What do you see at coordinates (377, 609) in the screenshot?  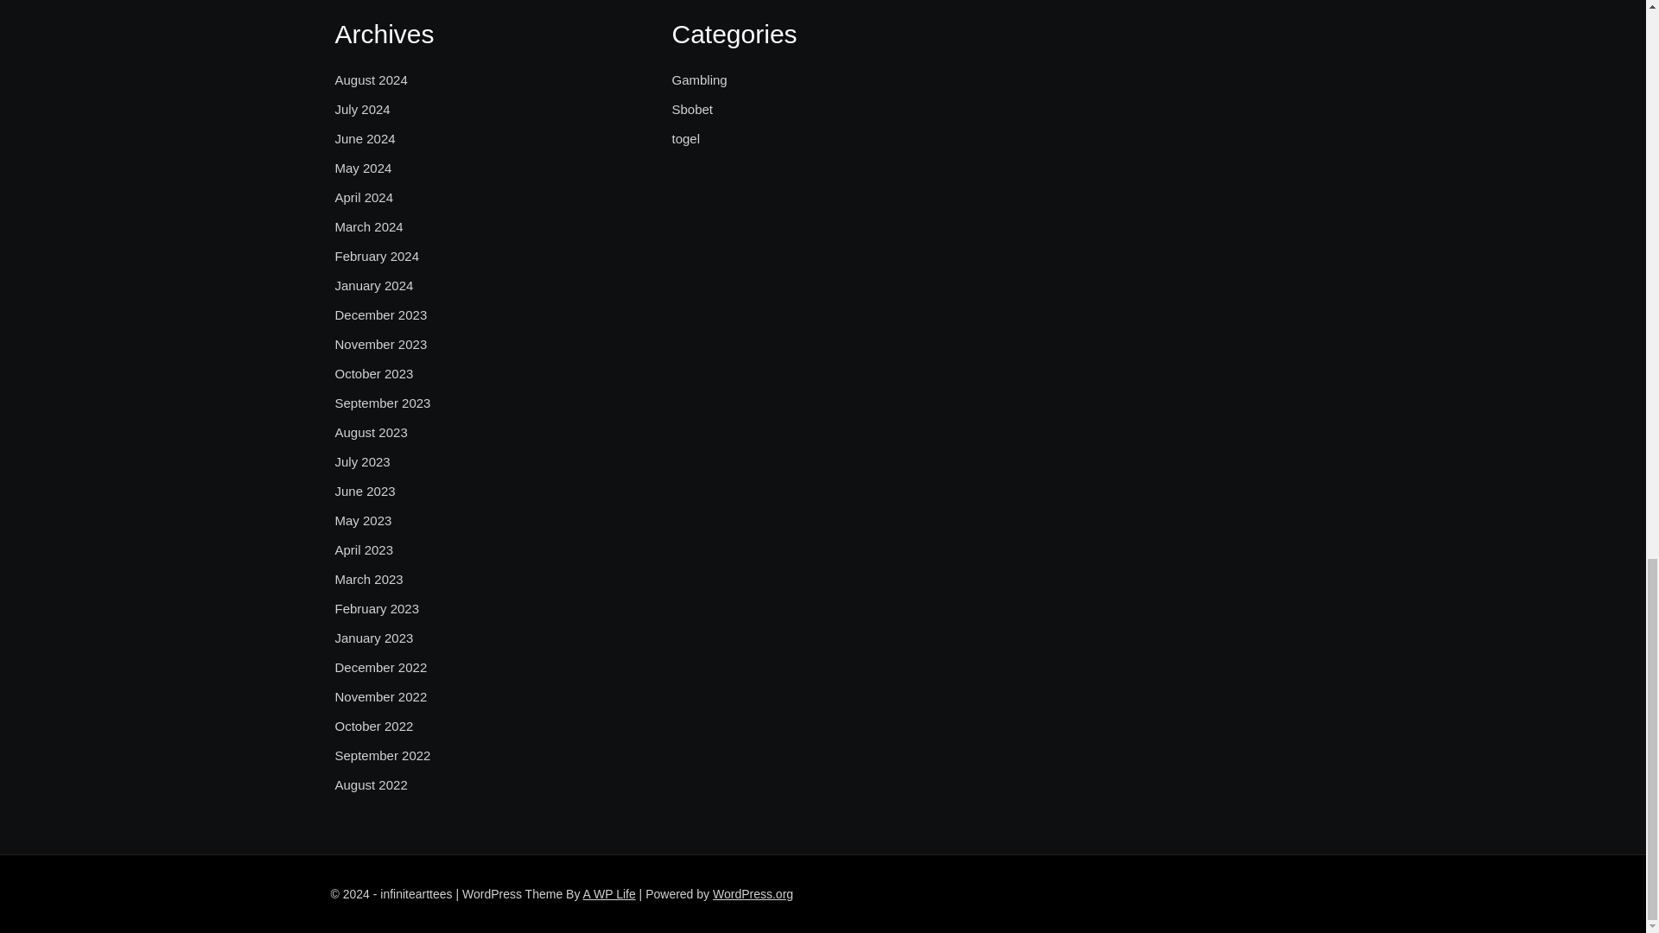 I see `February 2023` at bounding box center [377, 609].